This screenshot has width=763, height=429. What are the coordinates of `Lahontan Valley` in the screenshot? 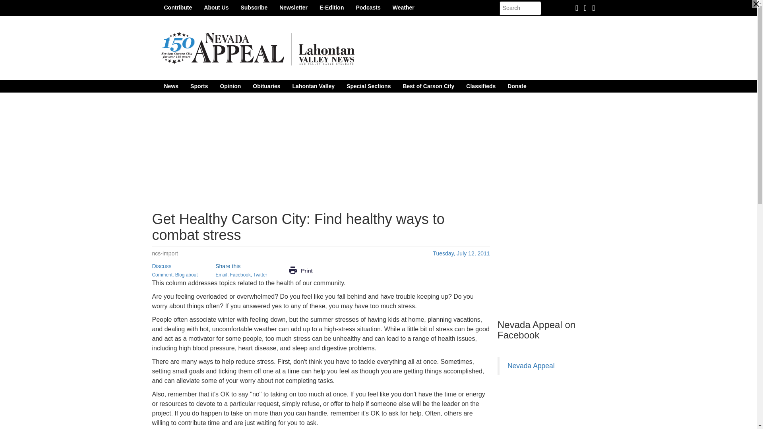 It's located at (314, 86).